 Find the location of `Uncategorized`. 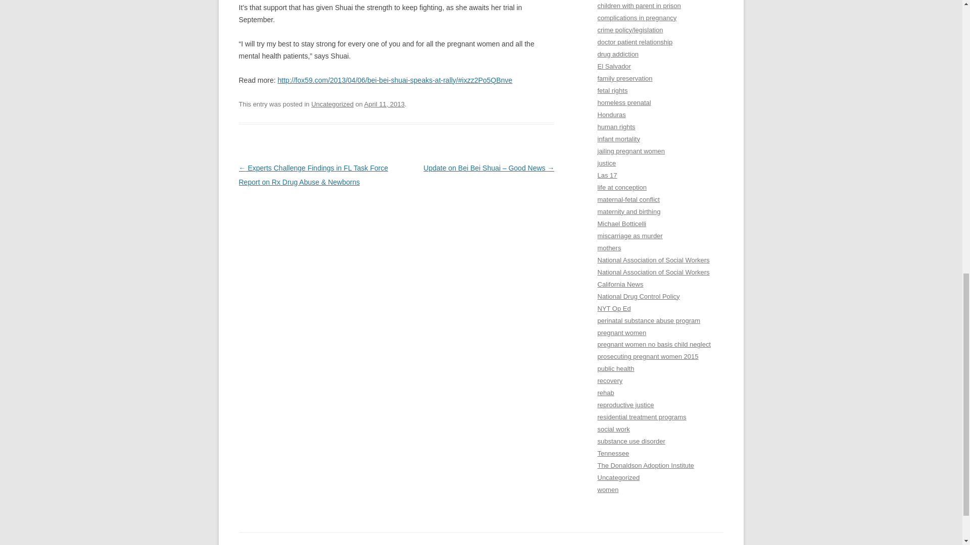

Uncategorized is located at coordinates (332, 104).